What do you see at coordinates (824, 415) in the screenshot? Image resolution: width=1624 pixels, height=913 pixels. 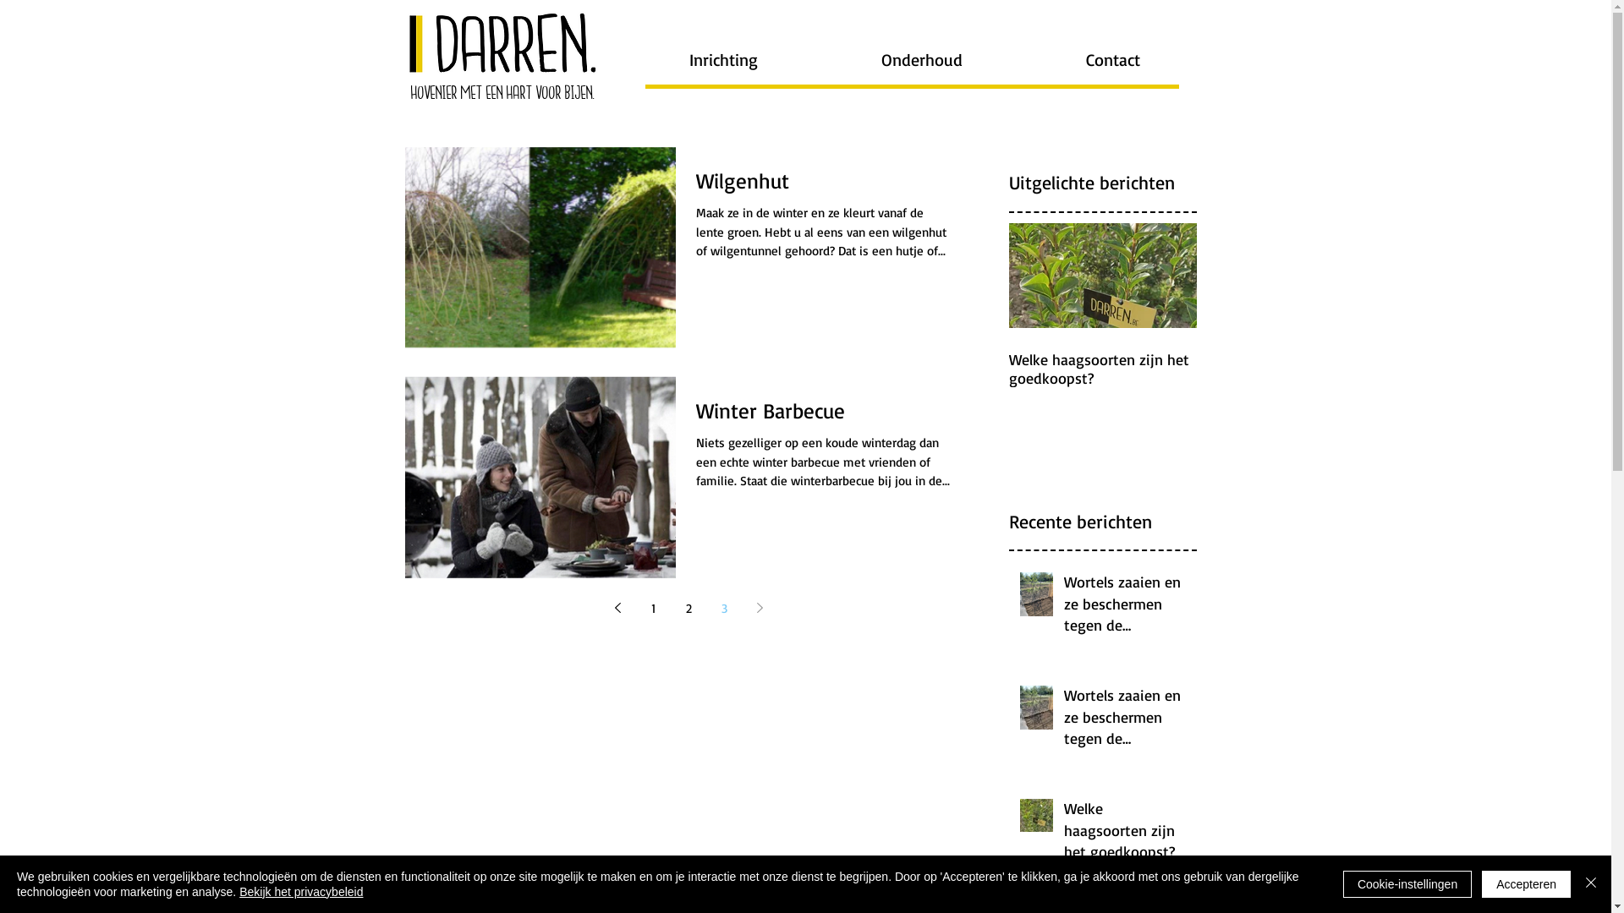 I see `Winter Barbecue` at bounding box center [824, 415].